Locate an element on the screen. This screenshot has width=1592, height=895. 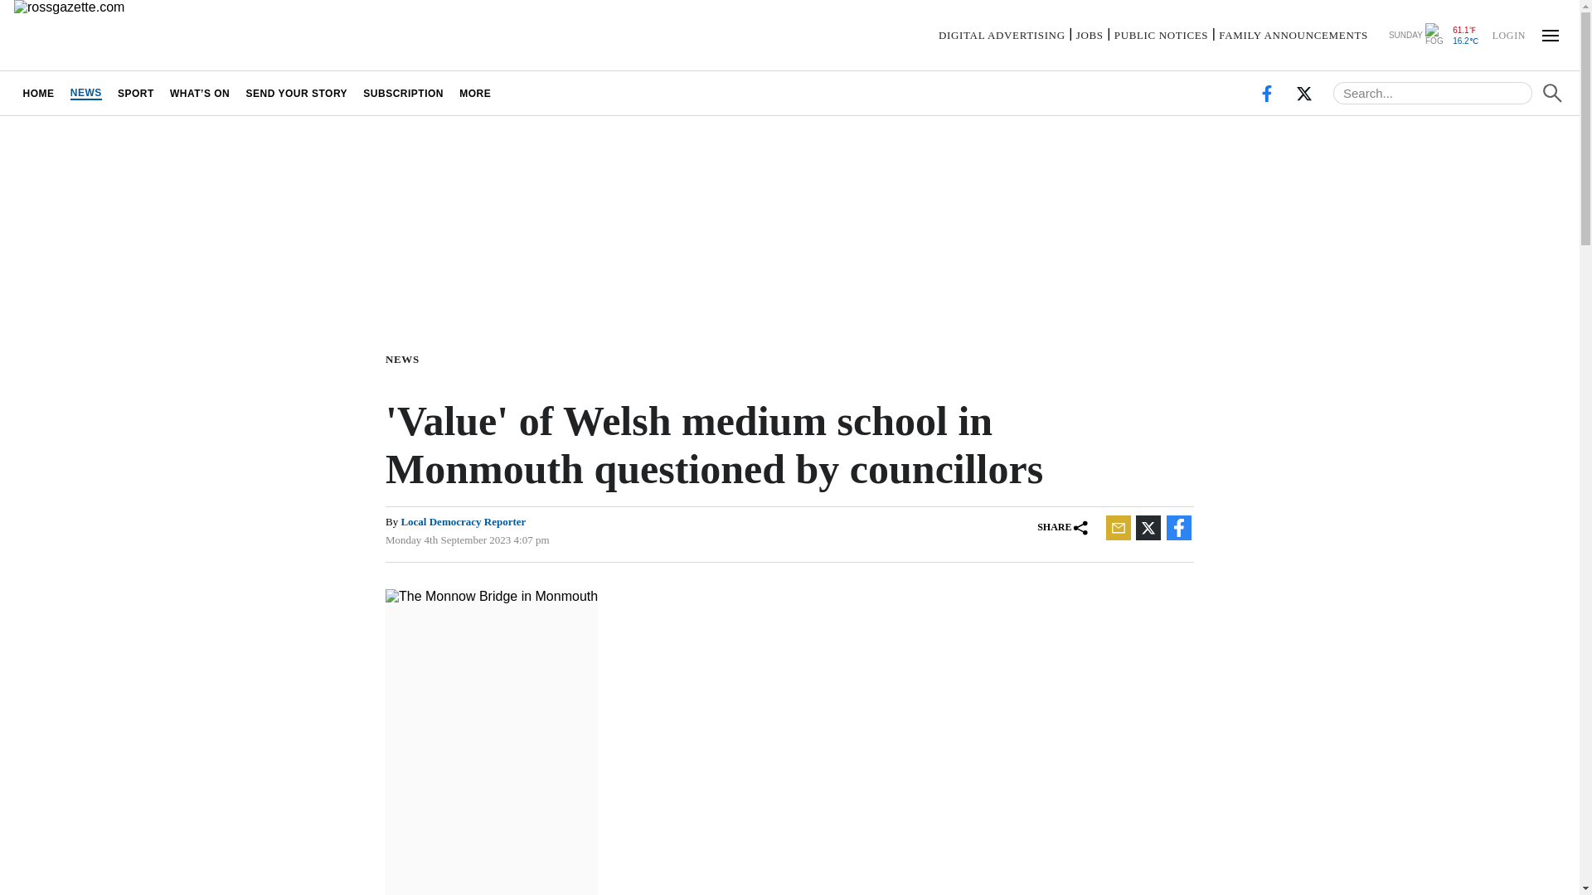
SEND YOUR STORY is located at coordinates (296, 93).